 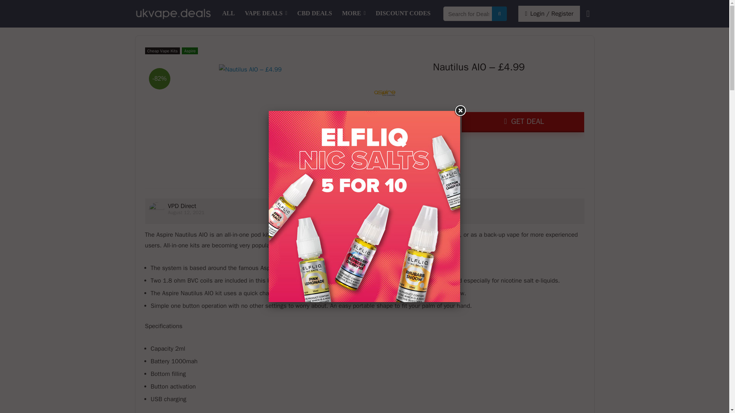 I want to click on GET DEAL, so click(x=523, y=122).